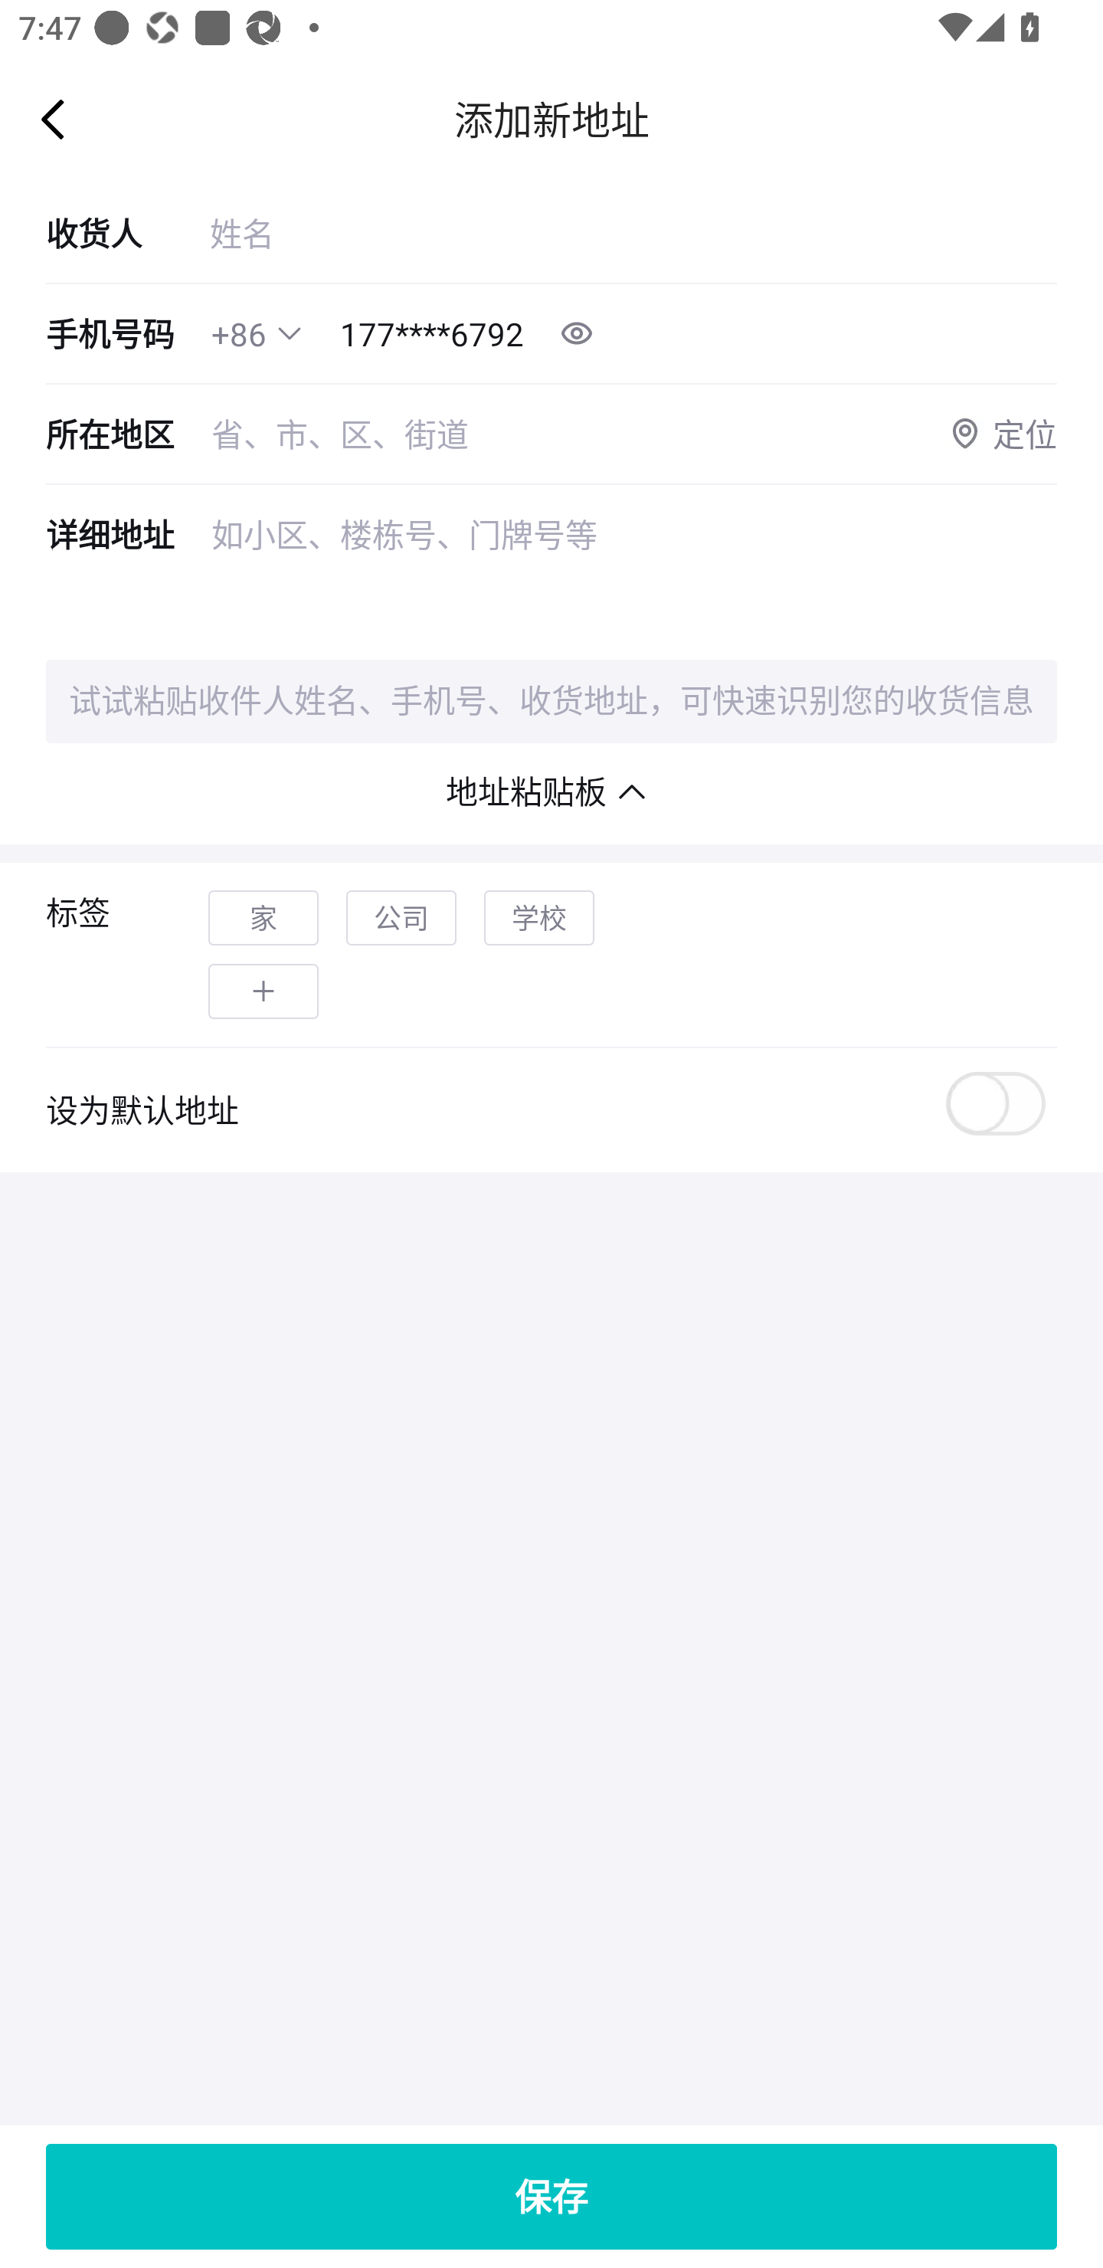 This screenshot has height=2268, width=1103. I want to click on 177****6792, so click(432, 334).